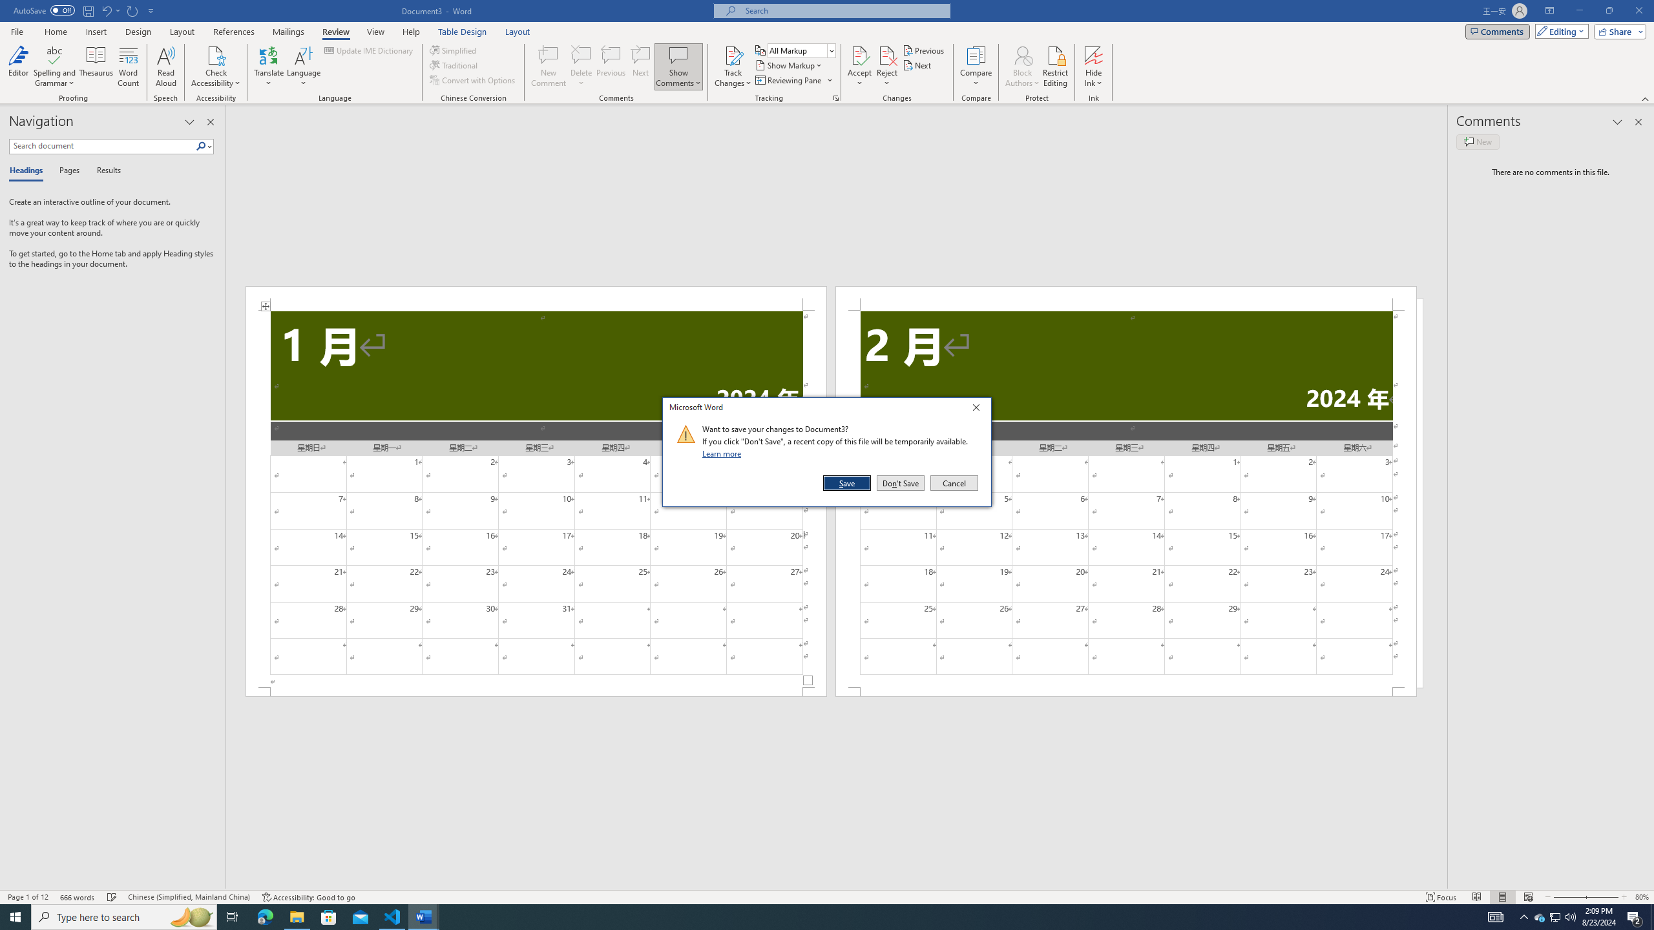 The width and height of the screenshot is (1654, 930). Describe the element at coordinates (455, 50) in the screenshot. I see `Simplified` at that location.